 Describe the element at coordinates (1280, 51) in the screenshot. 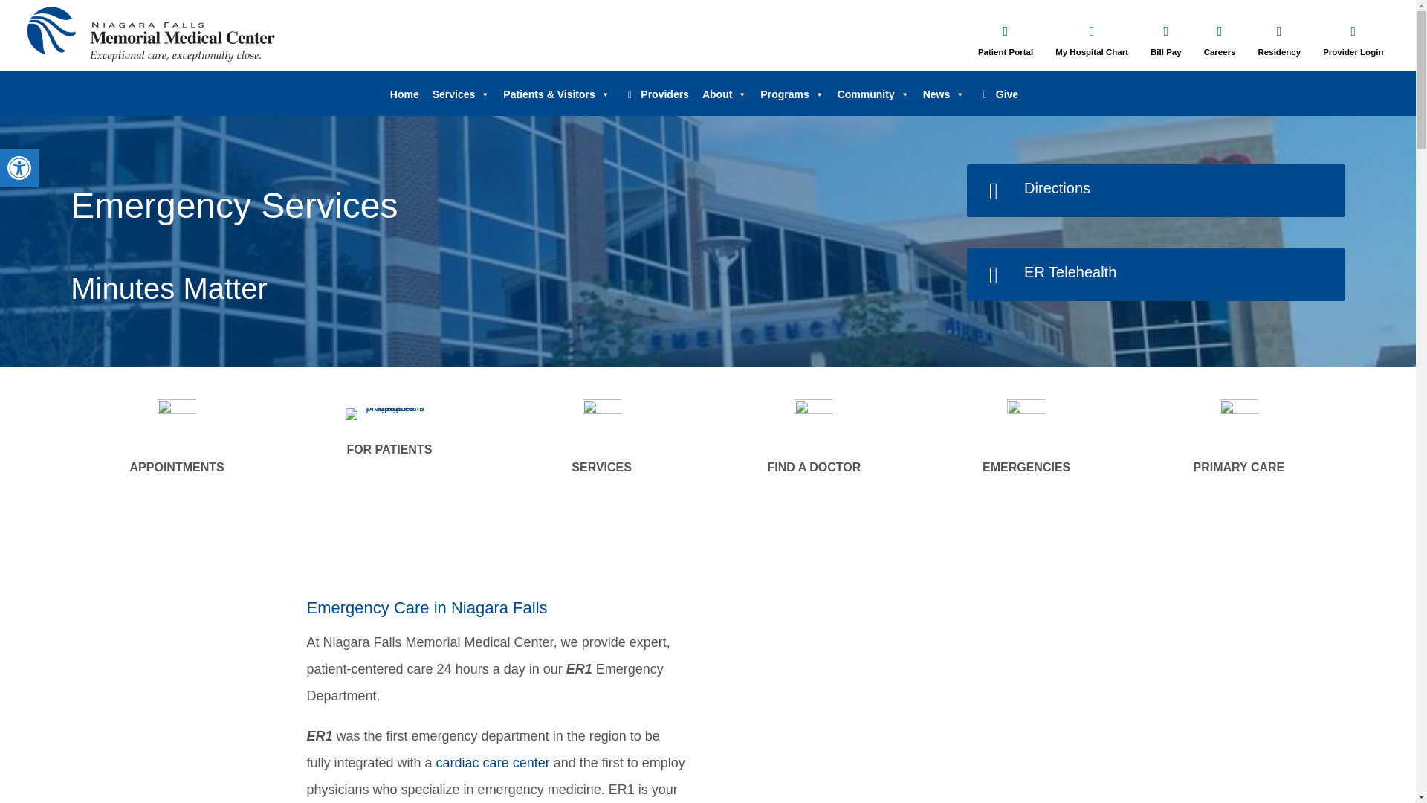

I see `Residency` at that location.